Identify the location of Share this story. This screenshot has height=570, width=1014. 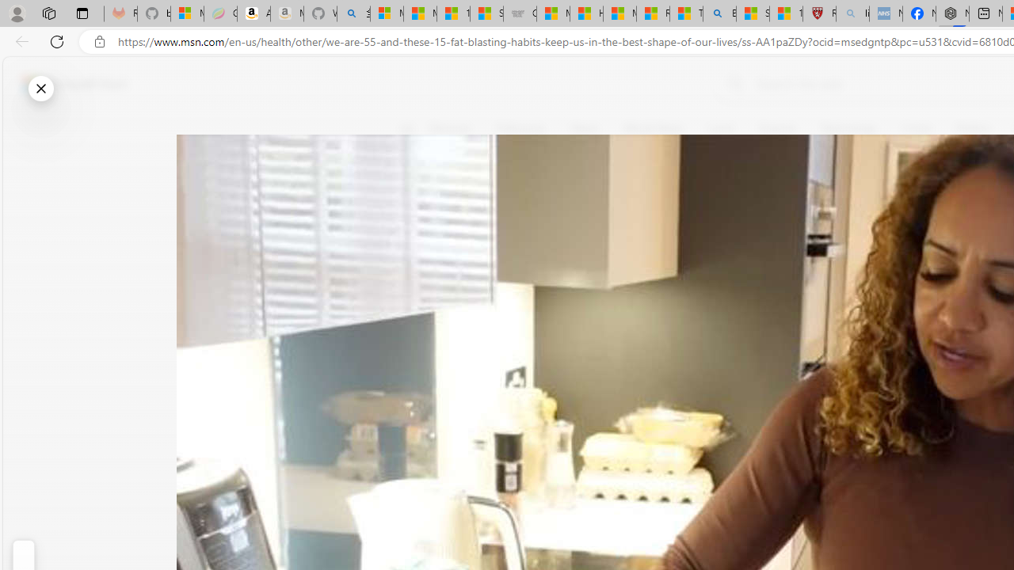
(417, 326).